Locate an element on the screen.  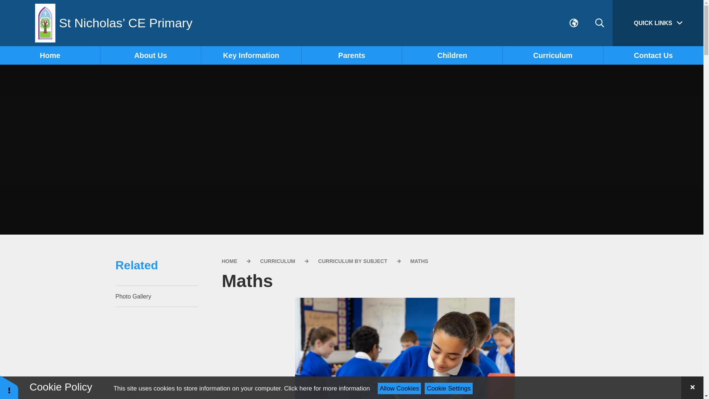
St. Nicholas Church is located at coordinates (151, 131).